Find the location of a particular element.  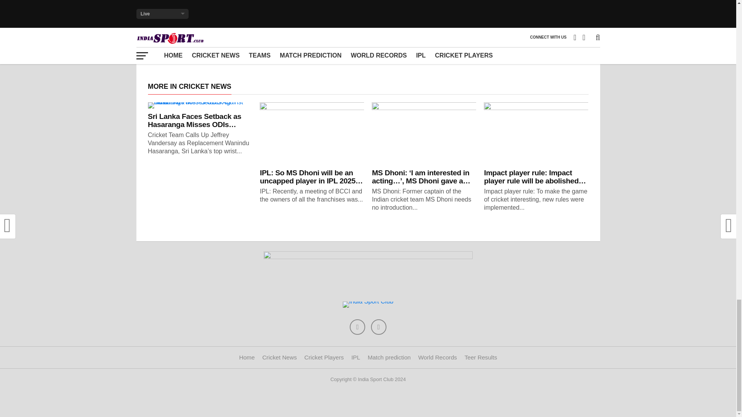

AUSTRALIA is located at coordinates (246, 19).